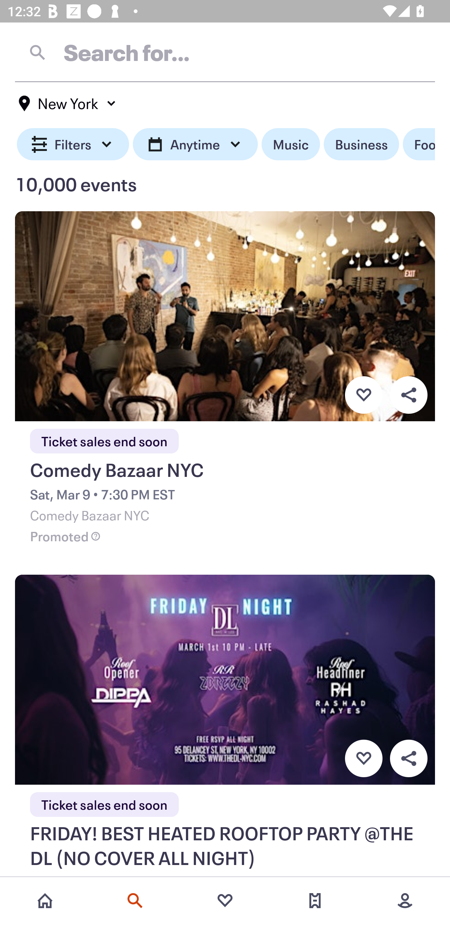  Describe the element at coordinates (225, 901) in the screenshot. I see `Favorites` at that location.